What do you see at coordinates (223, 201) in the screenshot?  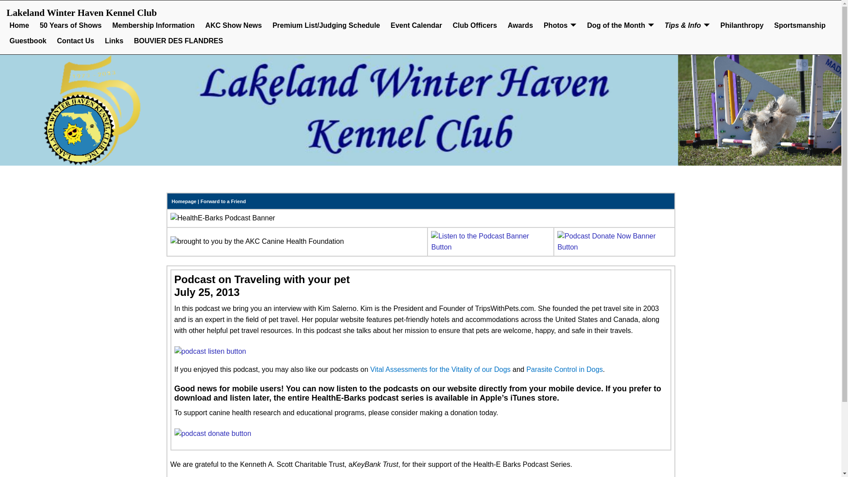 I see `Forward to a Friend` at bounding box center [223, 201].